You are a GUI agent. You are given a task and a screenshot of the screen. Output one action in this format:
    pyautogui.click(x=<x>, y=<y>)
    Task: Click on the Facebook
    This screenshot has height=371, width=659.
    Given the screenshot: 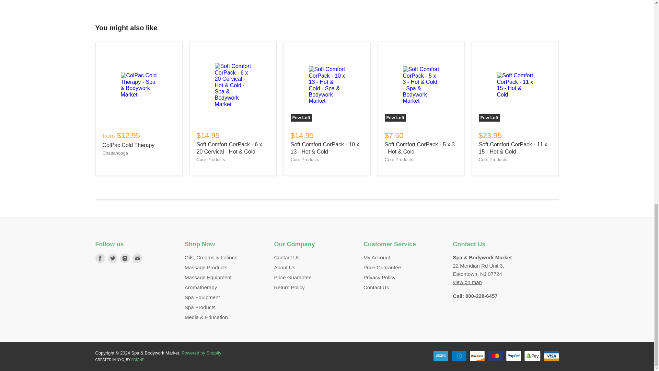 What is the action you would take?
    pyautogui.click(x=100, y=258)
    